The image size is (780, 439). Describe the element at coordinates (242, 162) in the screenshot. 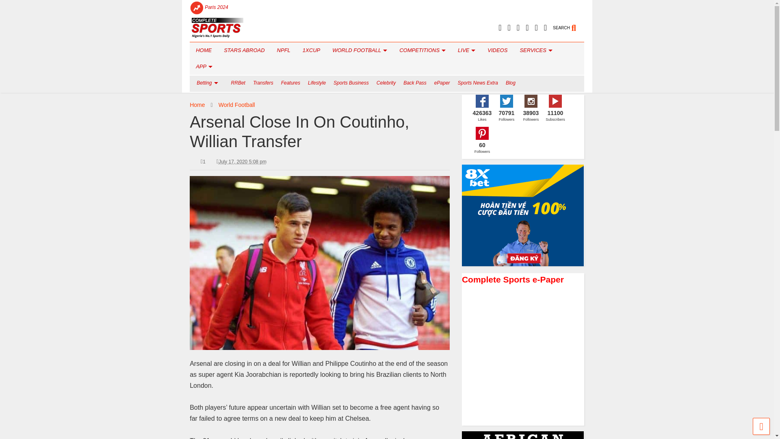

I see `July 17, 2020 5:13 pm` at that location.